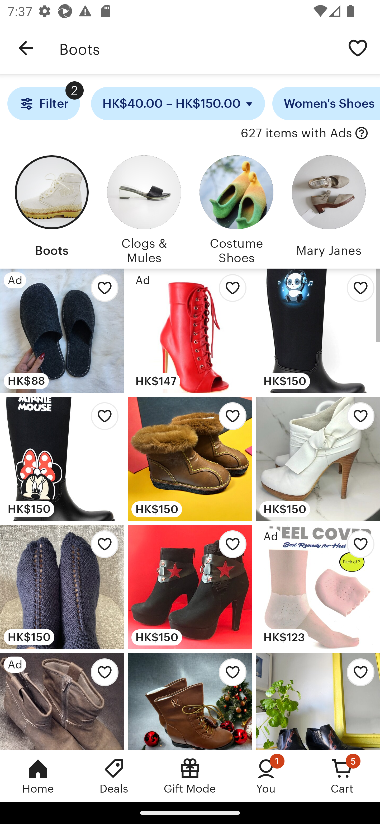 The width and height of the screenshot is (380, 824). What do you see at coordinates (266, 776) in the screenshot?
I see `You, 1 new notification You` at bounding box center [266, 776].